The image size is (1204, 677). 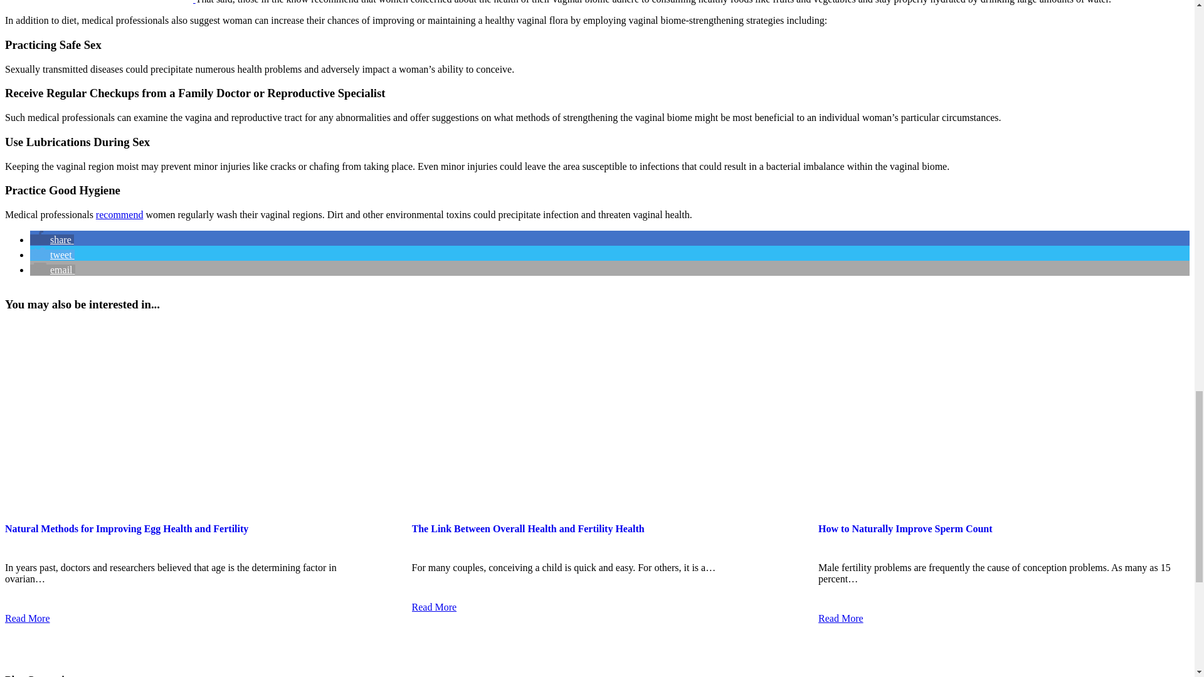 I want to click on recommend, so click(x=119, y=214).